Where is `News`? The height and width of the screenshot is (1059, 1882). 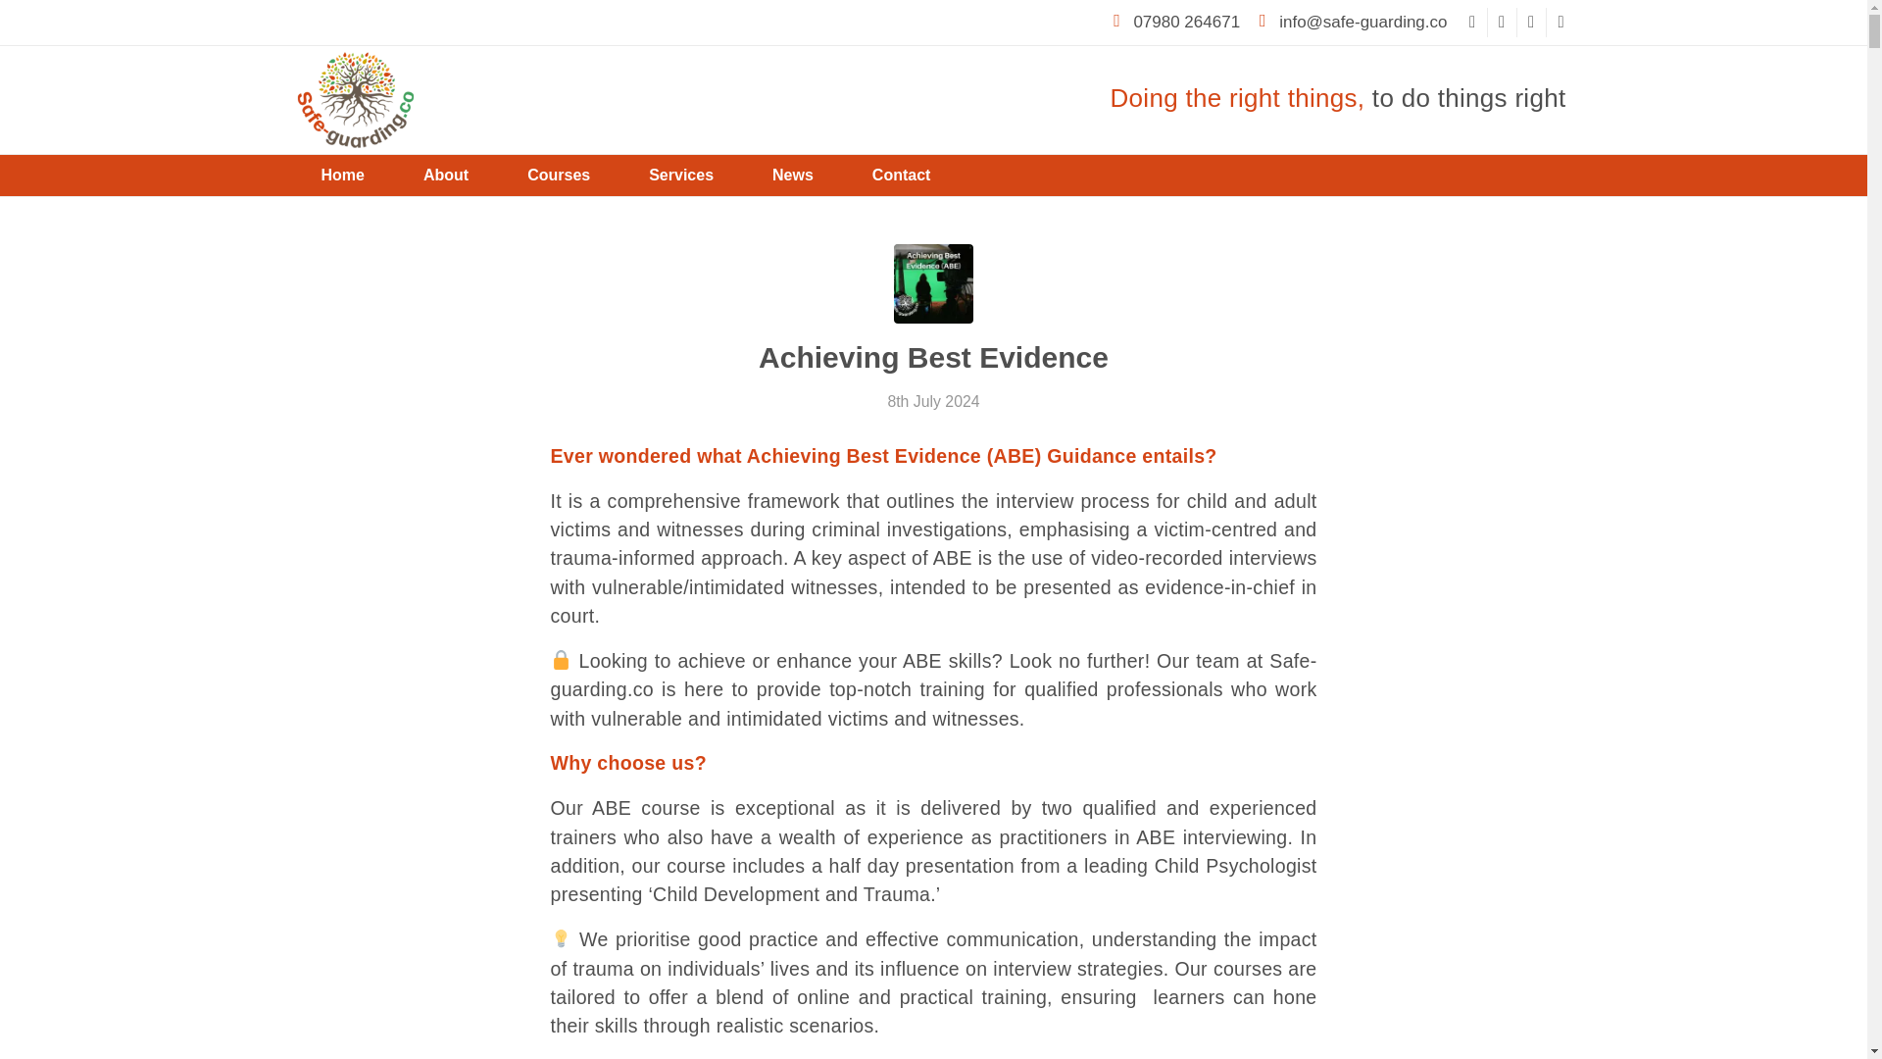 News is located at coordinates (793, 175).